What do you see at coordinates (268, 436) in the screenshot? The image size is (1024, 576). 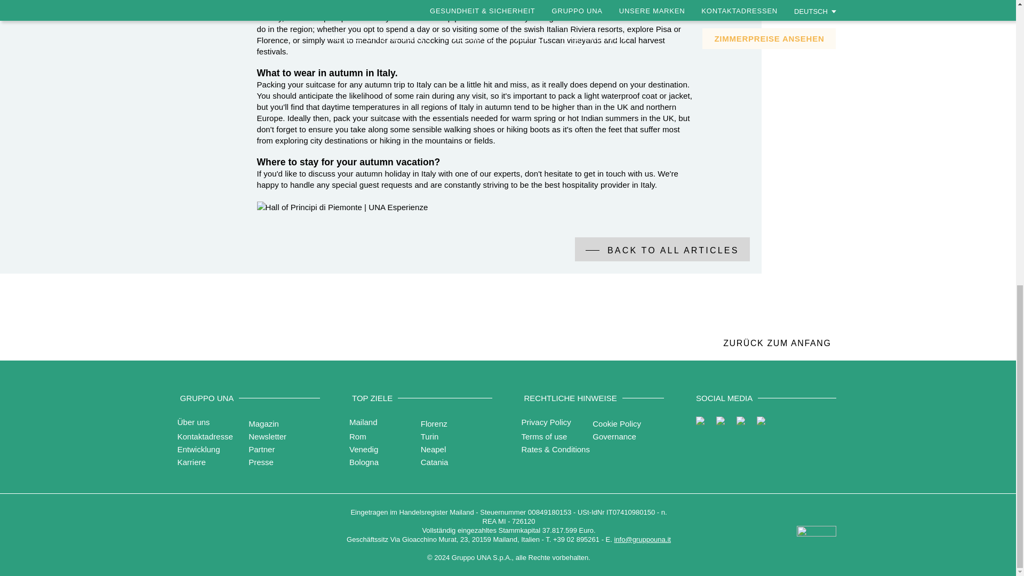 I see `Newsletter` at bounding box center [268, 436].